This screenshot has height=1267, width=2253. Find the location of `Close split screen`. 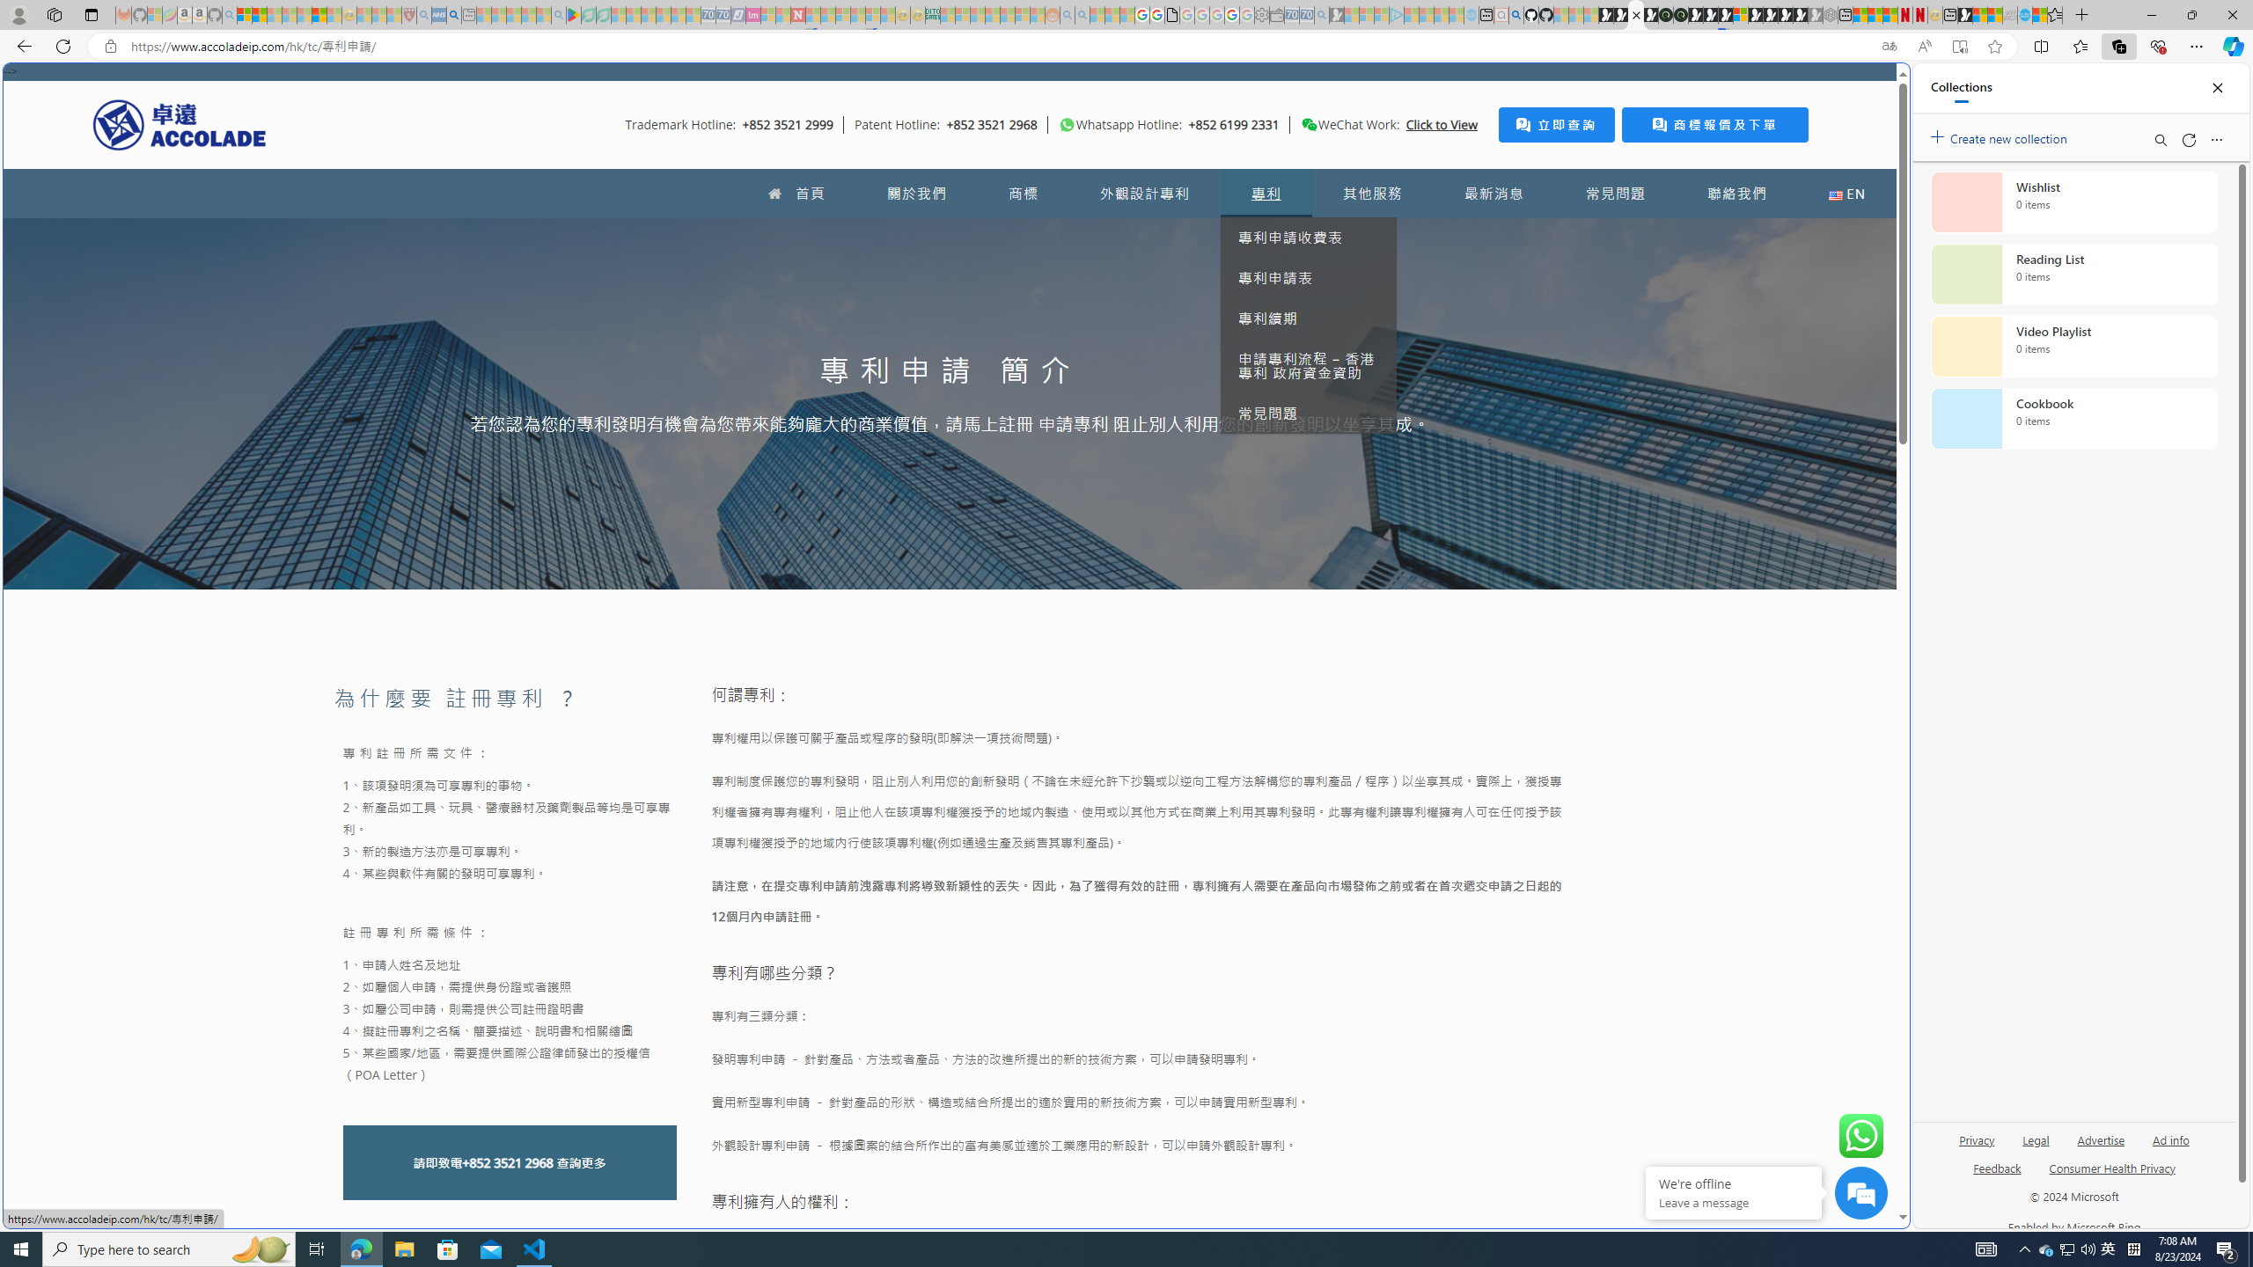

Close split screen is located at coordinates (1869, 89).